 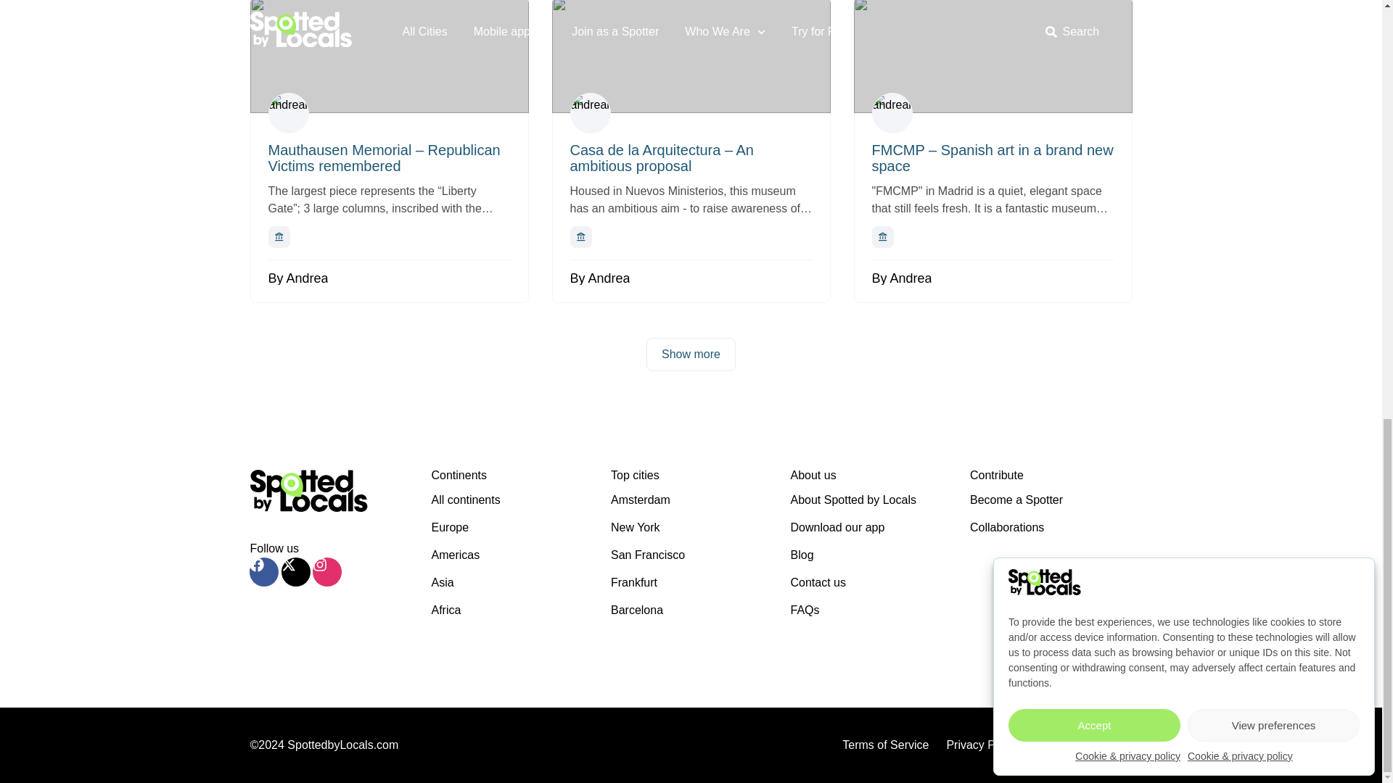 What do you see at coordinates (289, 113) in the screenshot?
I see `andrearoberts` at bounding box center [289, 113].